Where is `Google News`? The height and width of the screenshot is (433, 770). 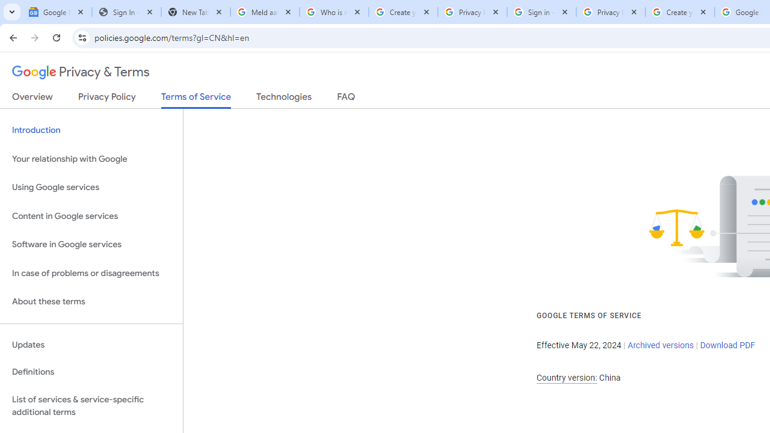 Google News is located at coordinates (57, 12).